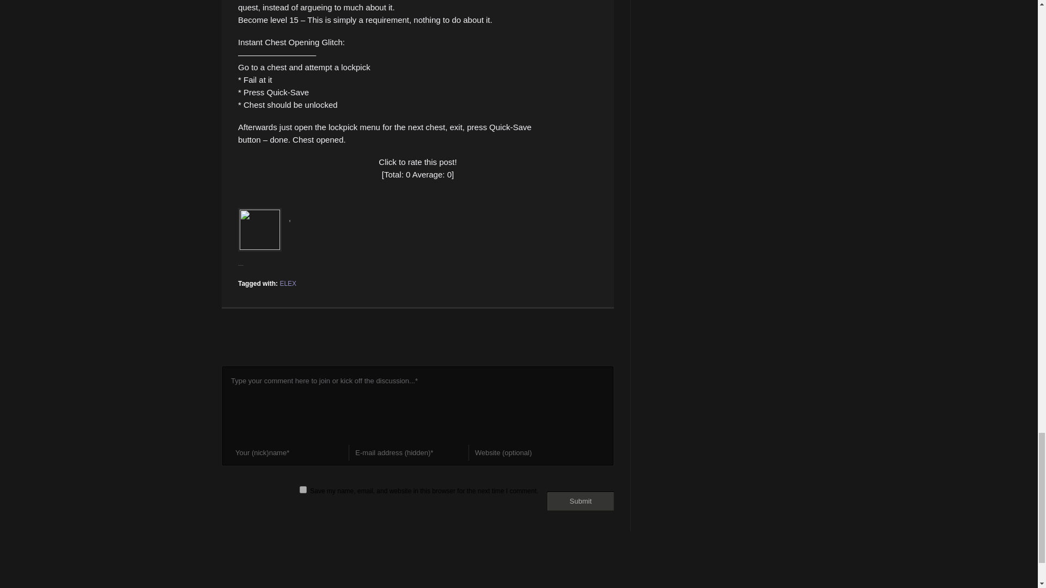 The height and width of the screenshot is (588, 1046). I want to click on ELEX, so click(288, 284).